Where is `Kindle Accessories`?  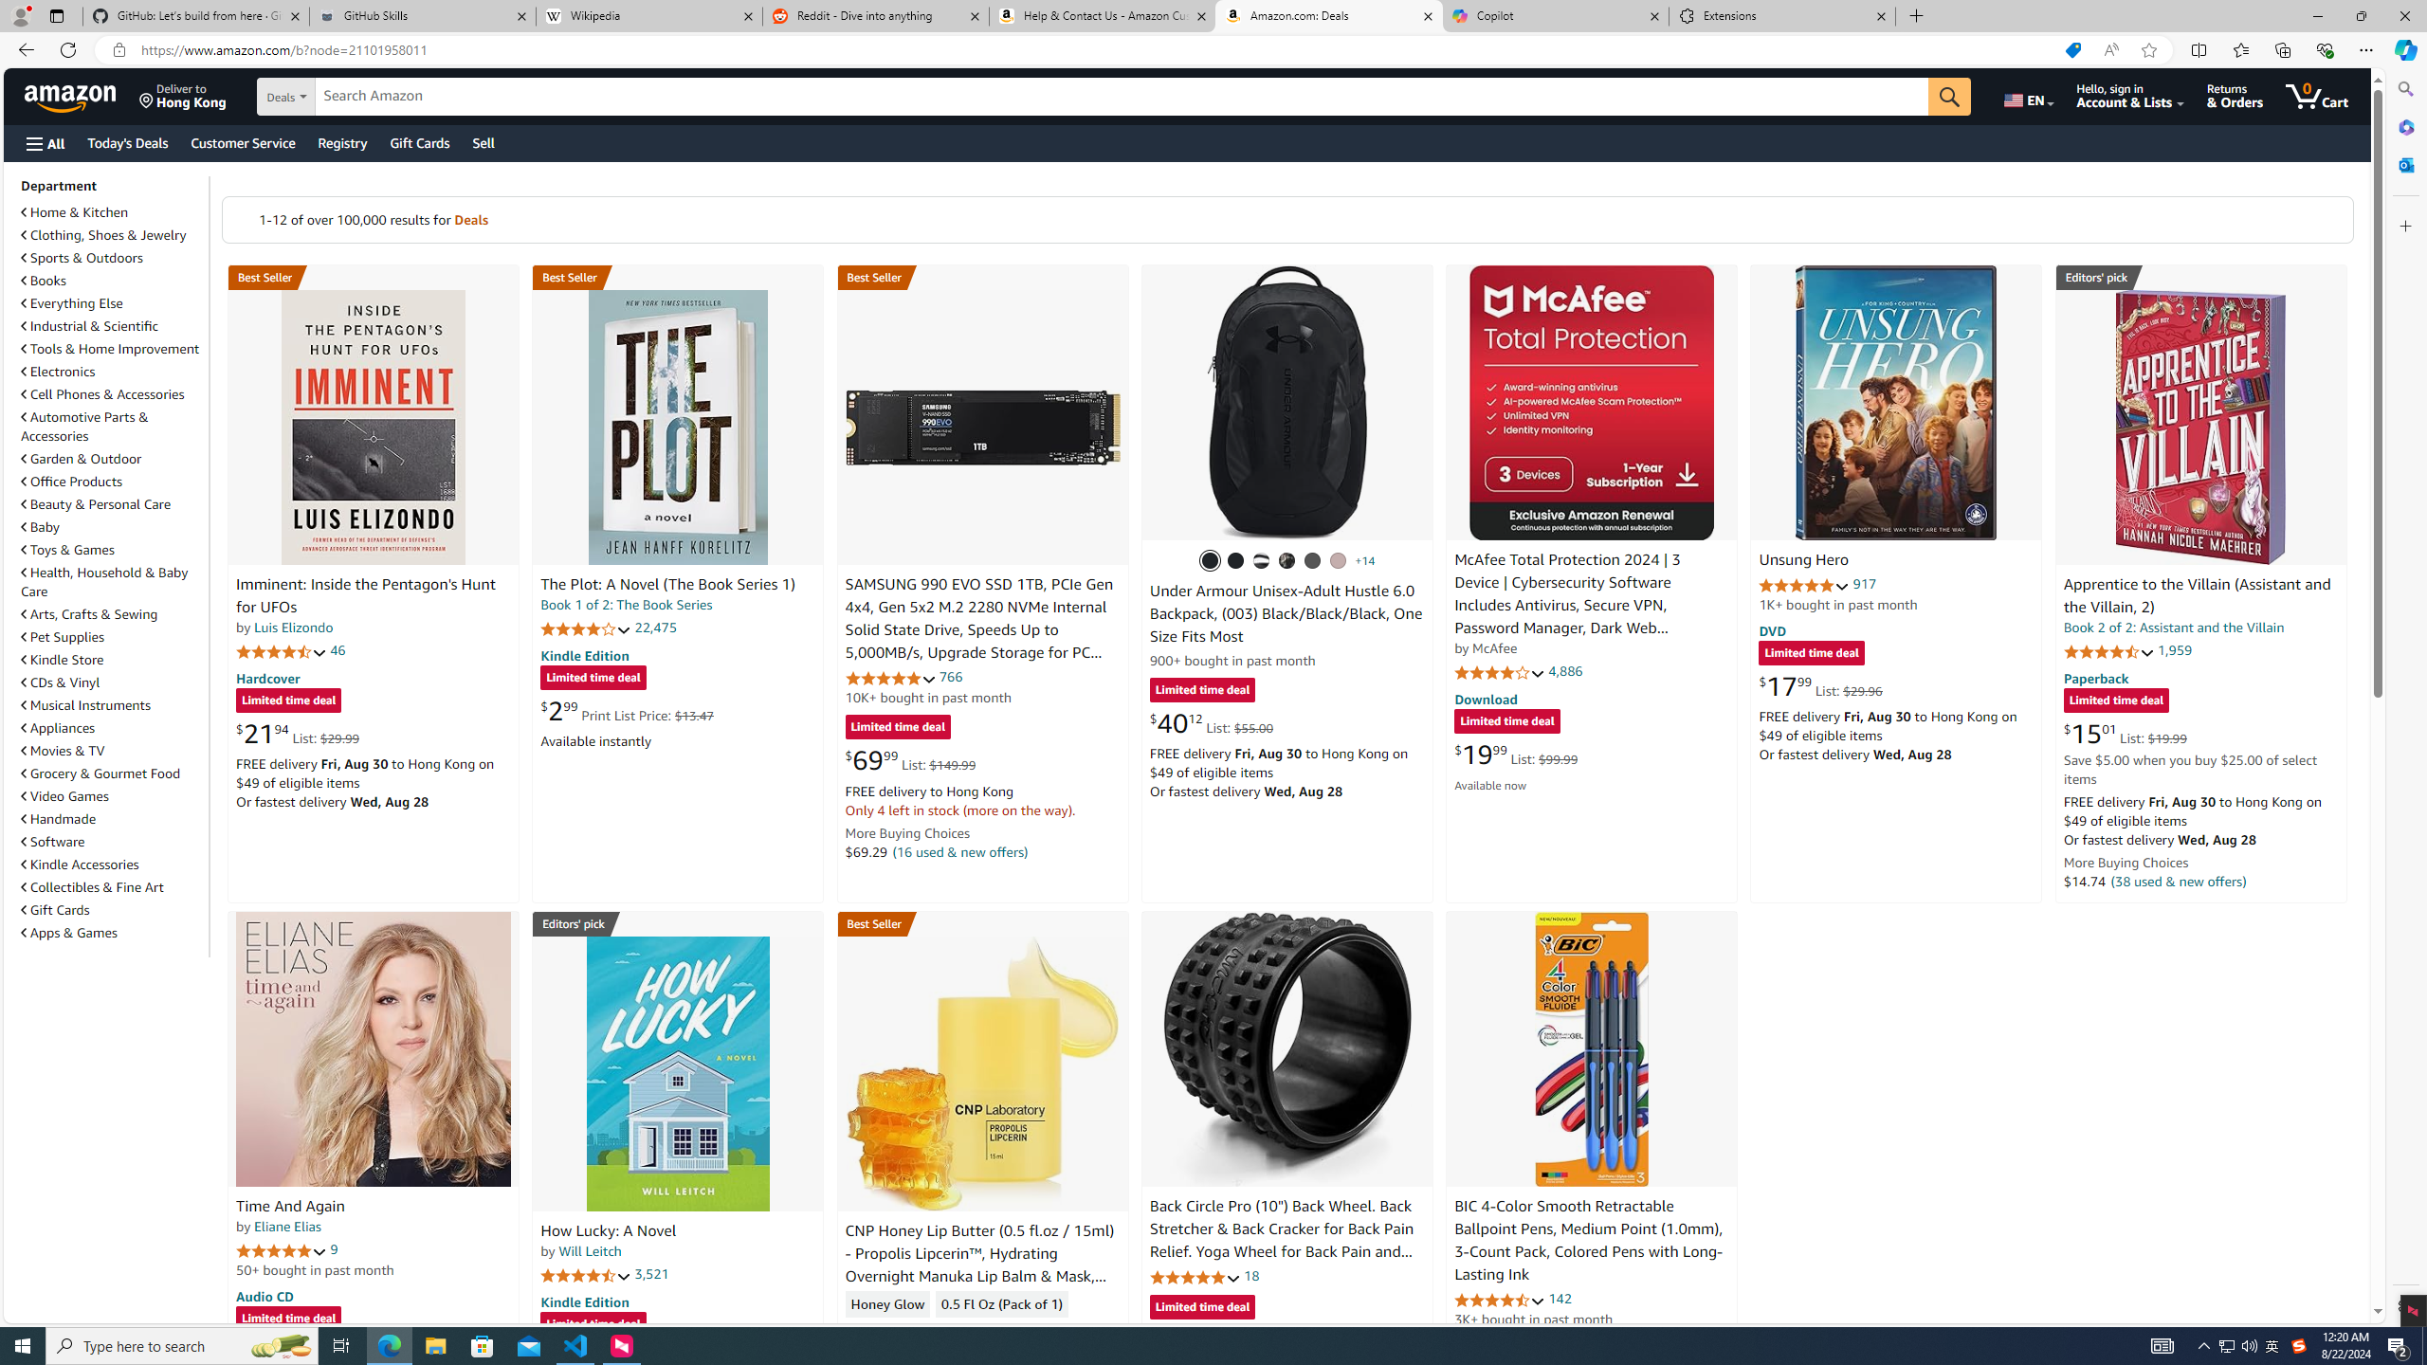 Kindle Accessories is located at coordinates (113, 864).